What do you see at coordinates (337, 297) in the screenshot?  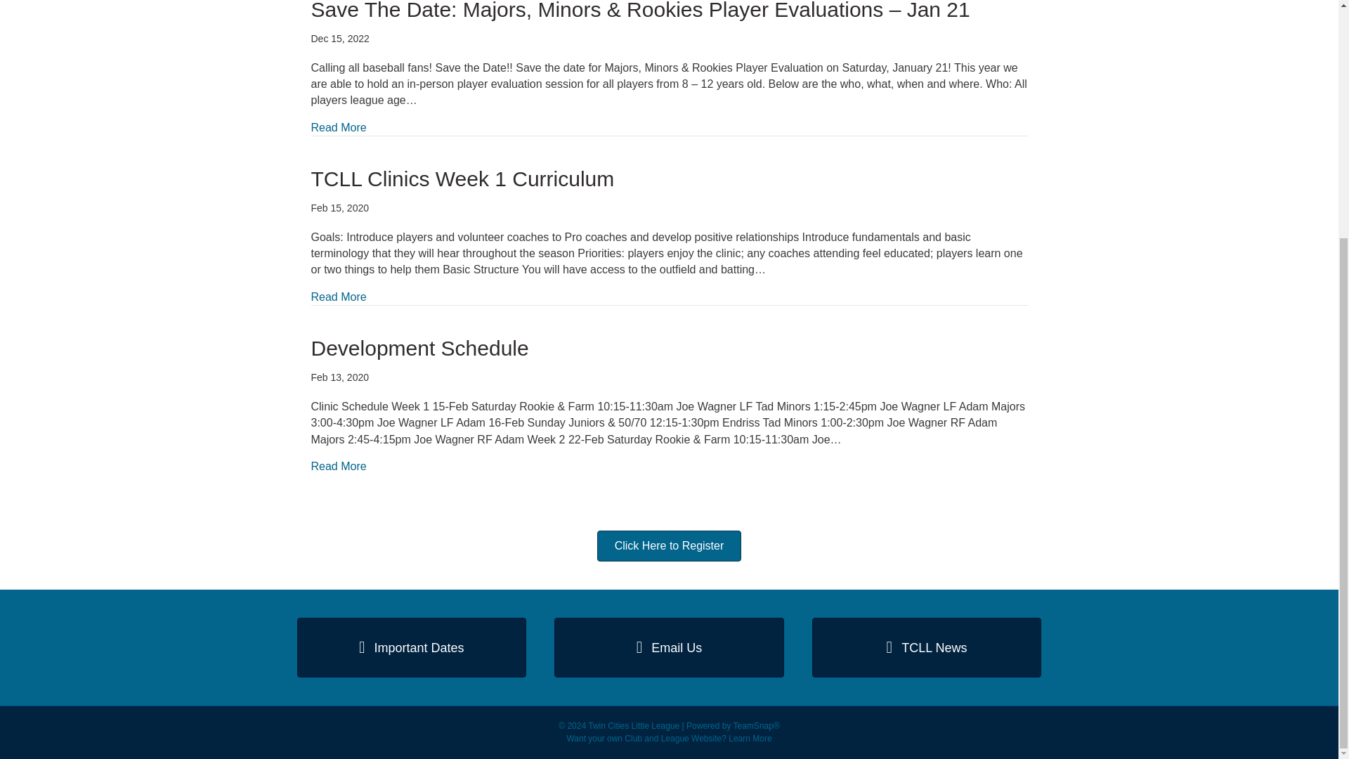 I see `TCLL Clinics Week 1 Curriculum` at bounding box center [337, 297].